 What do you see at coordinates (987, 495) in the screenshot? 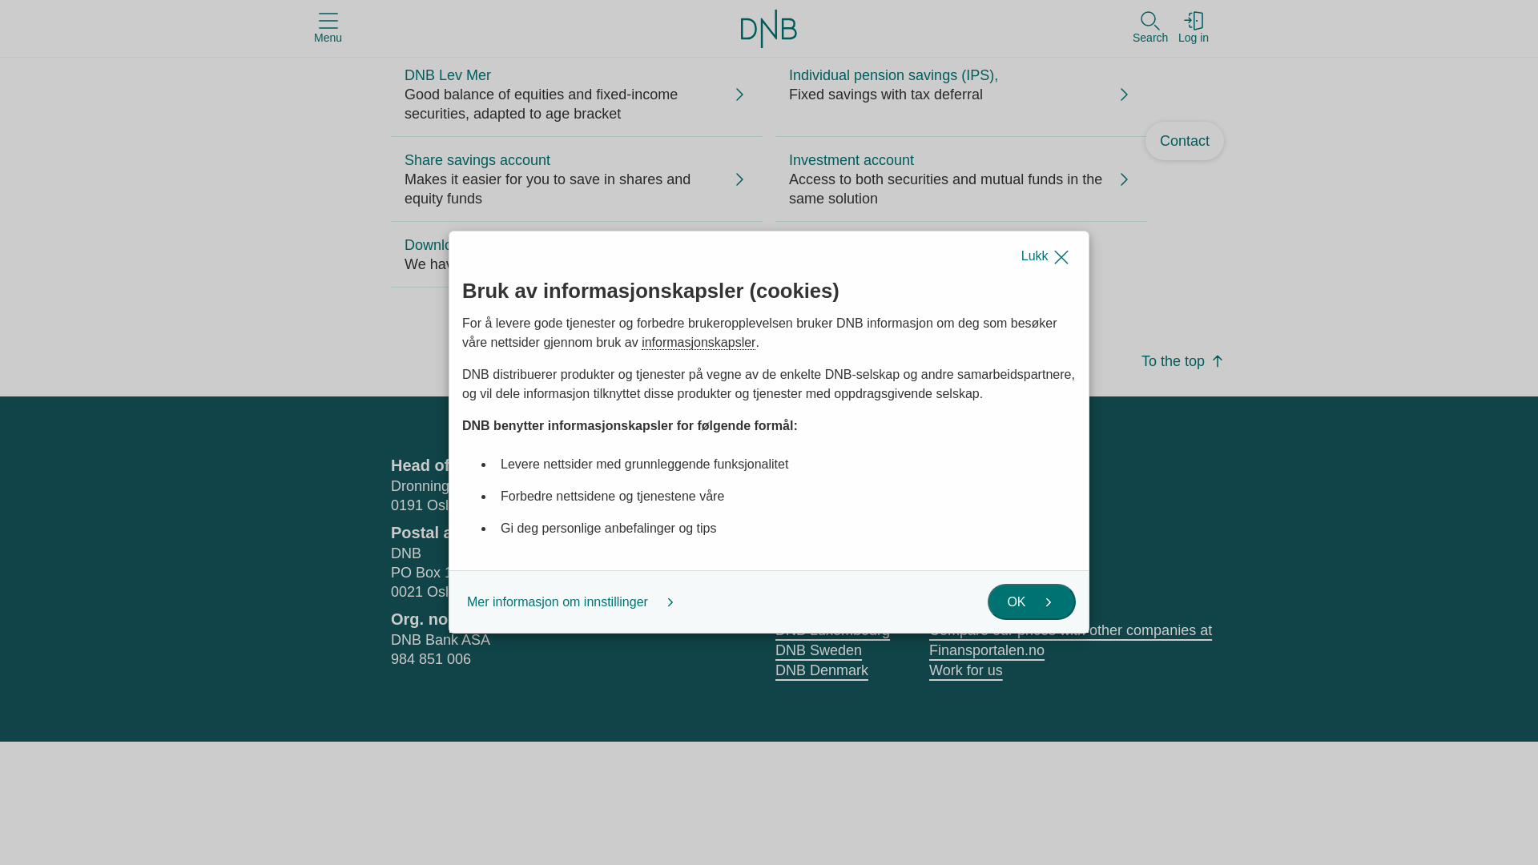
I see `YouTube` at bounding box center [987, 495].